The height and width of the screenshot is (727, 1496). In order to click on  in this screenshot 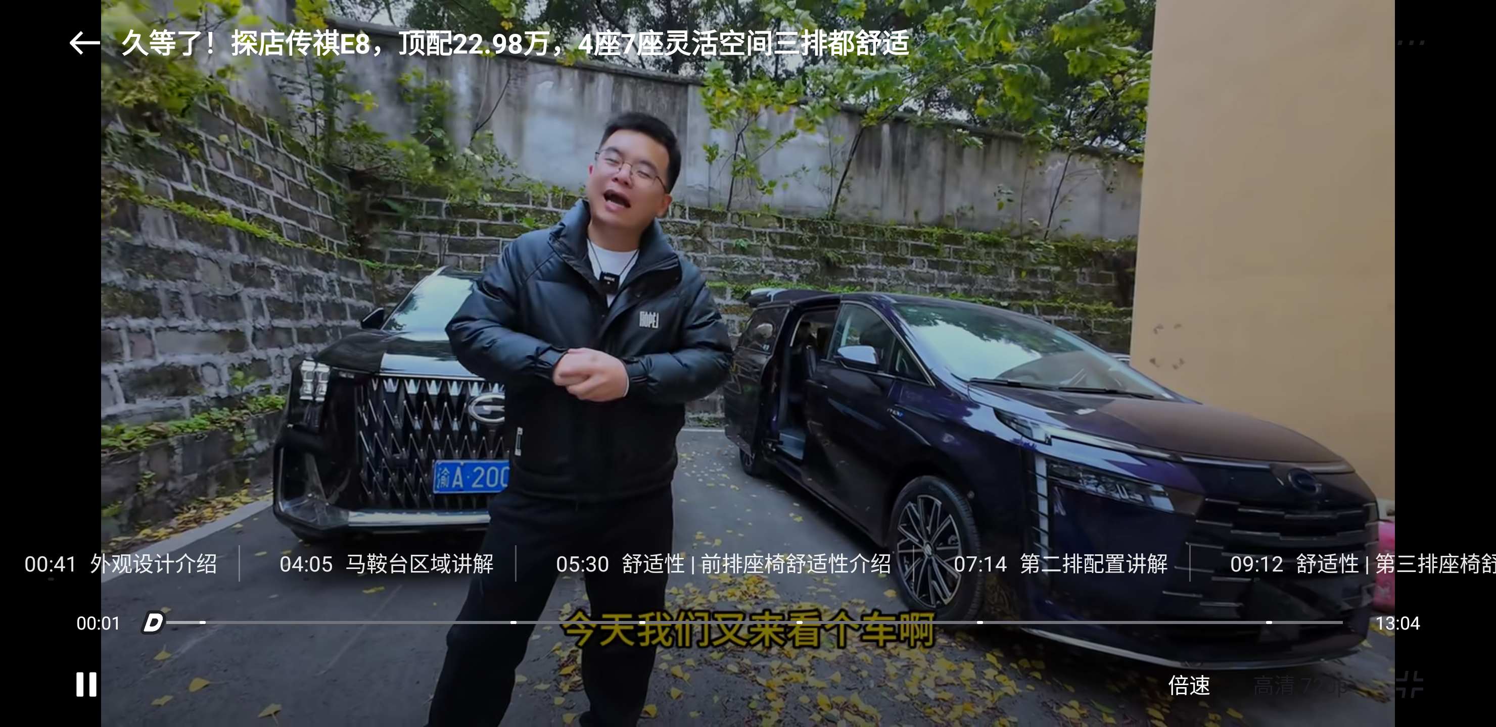, I will do `click(87, 685)`.